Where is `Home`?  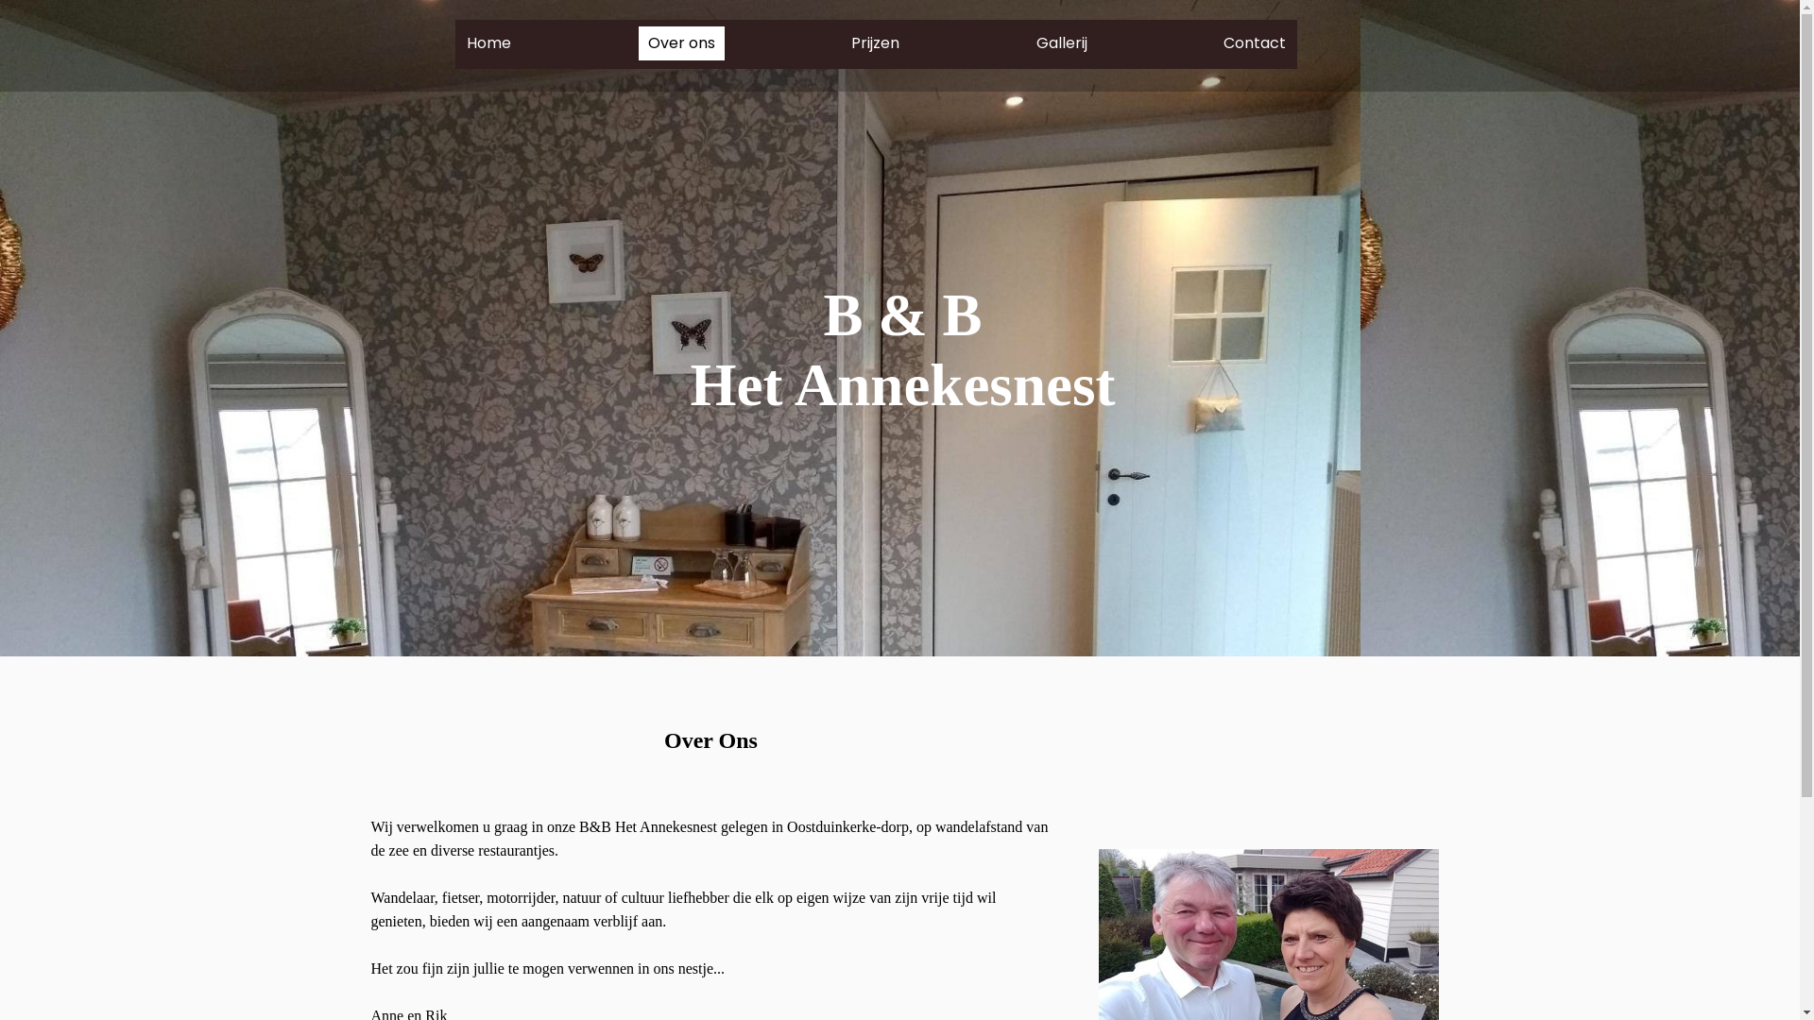 Home is located at coordinates (489, 43).